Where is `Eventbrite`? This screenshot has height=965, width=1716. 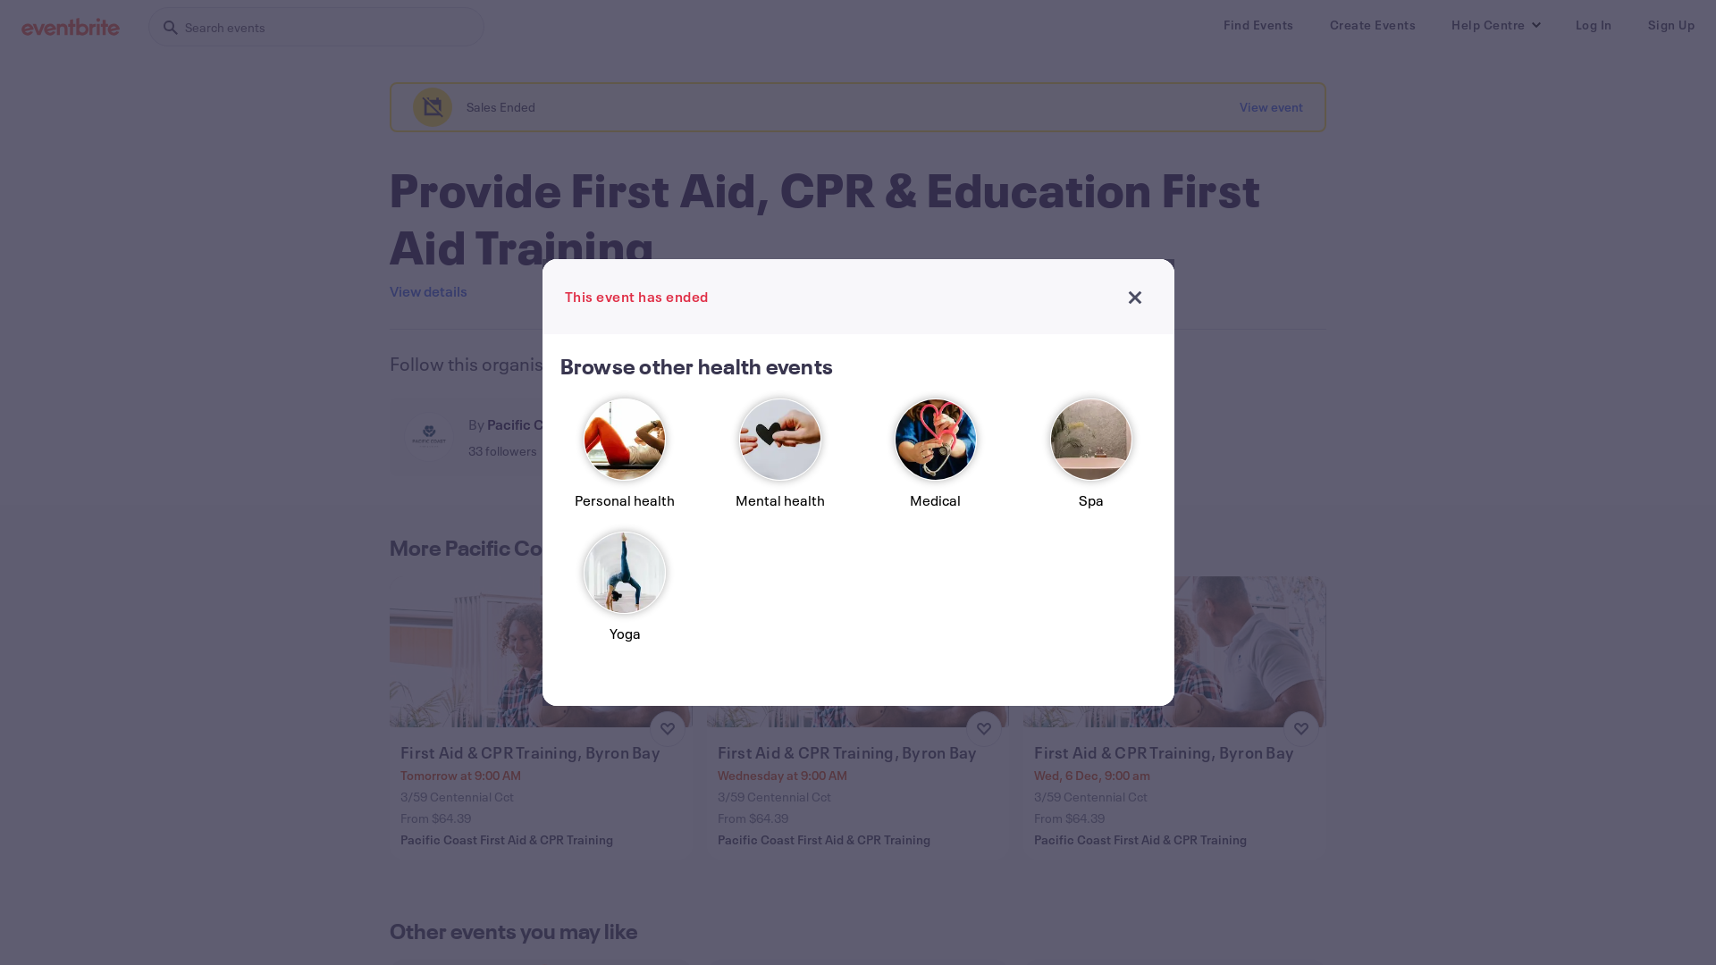
Eventbrite is located at coordinates (71, 27).